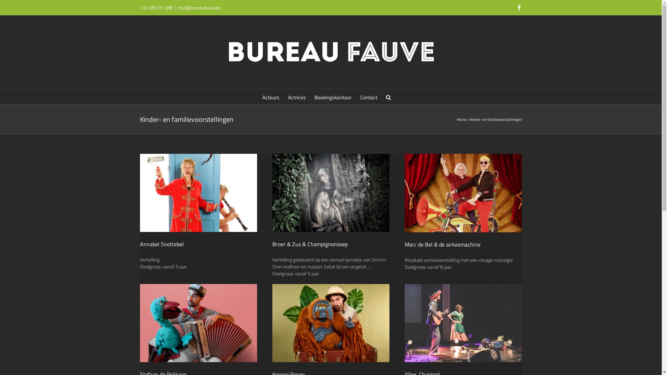  I want to click on Facebook, so click(519, 8).